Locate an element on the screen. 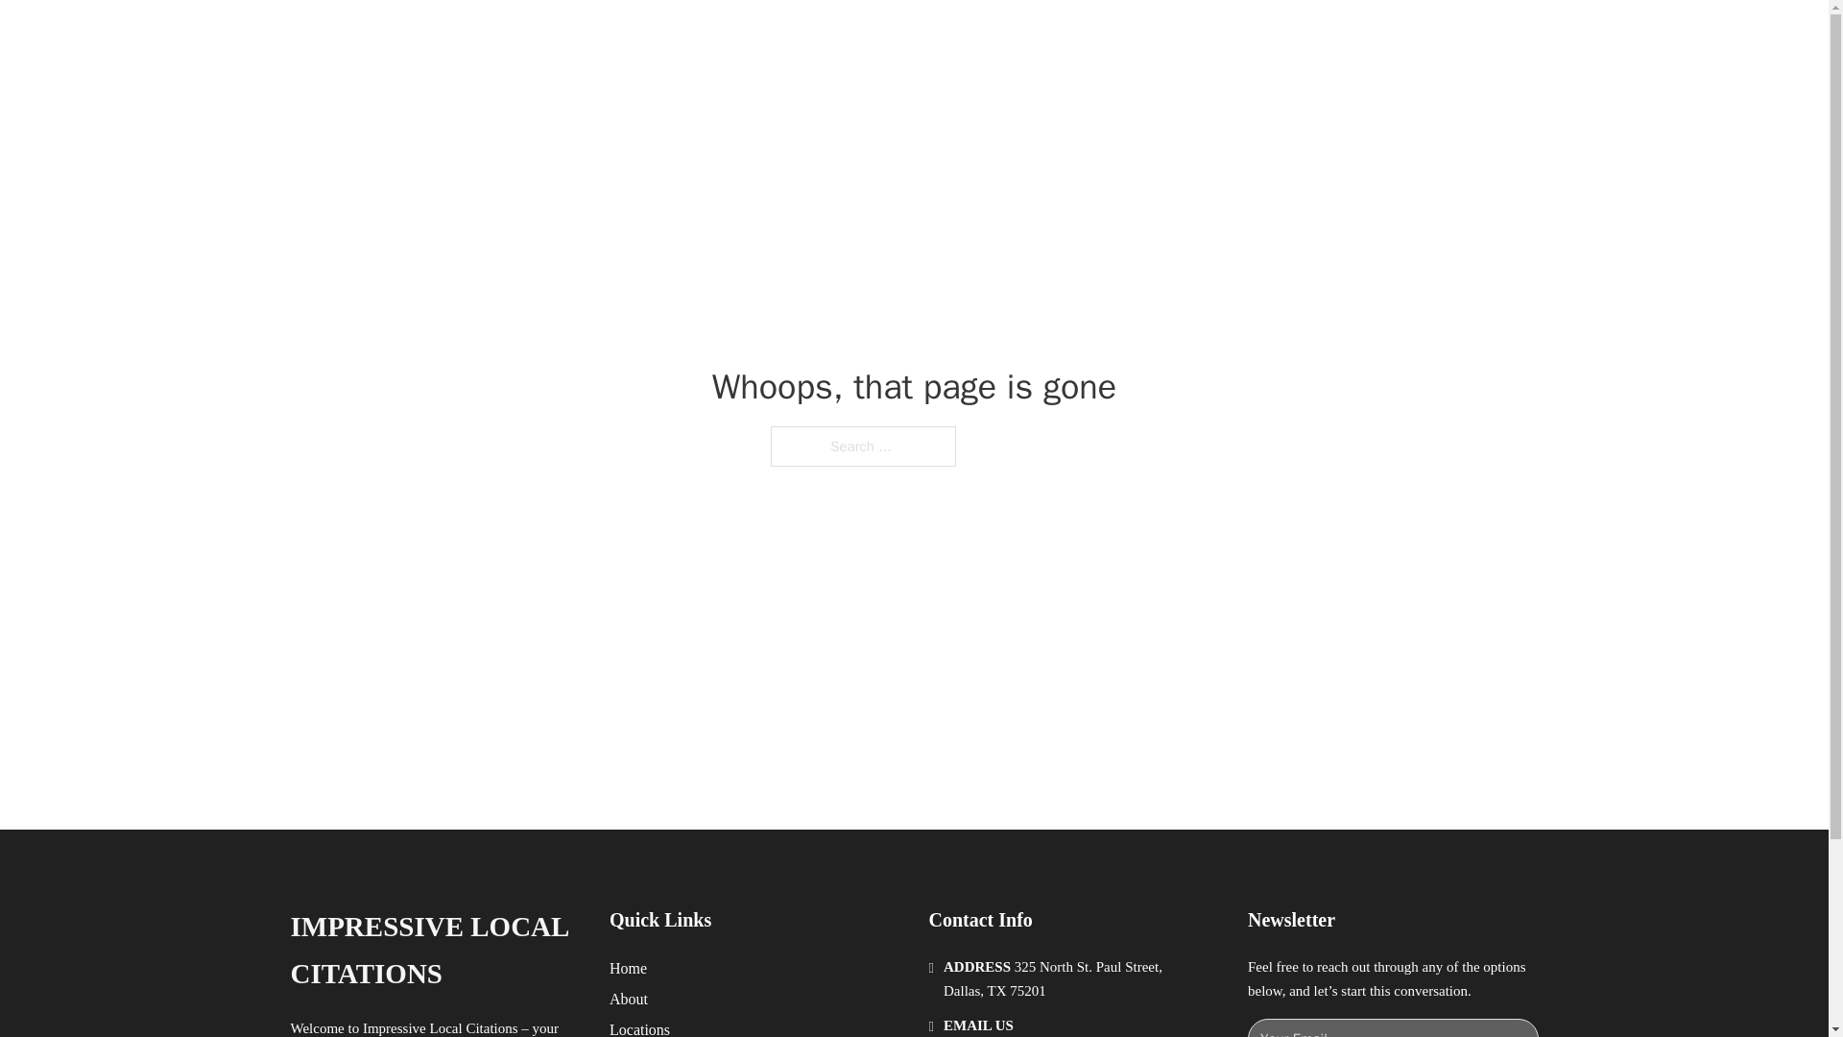  IMPRESSIVE LOCAL CITATIONS is located at coordinates (580, 36).